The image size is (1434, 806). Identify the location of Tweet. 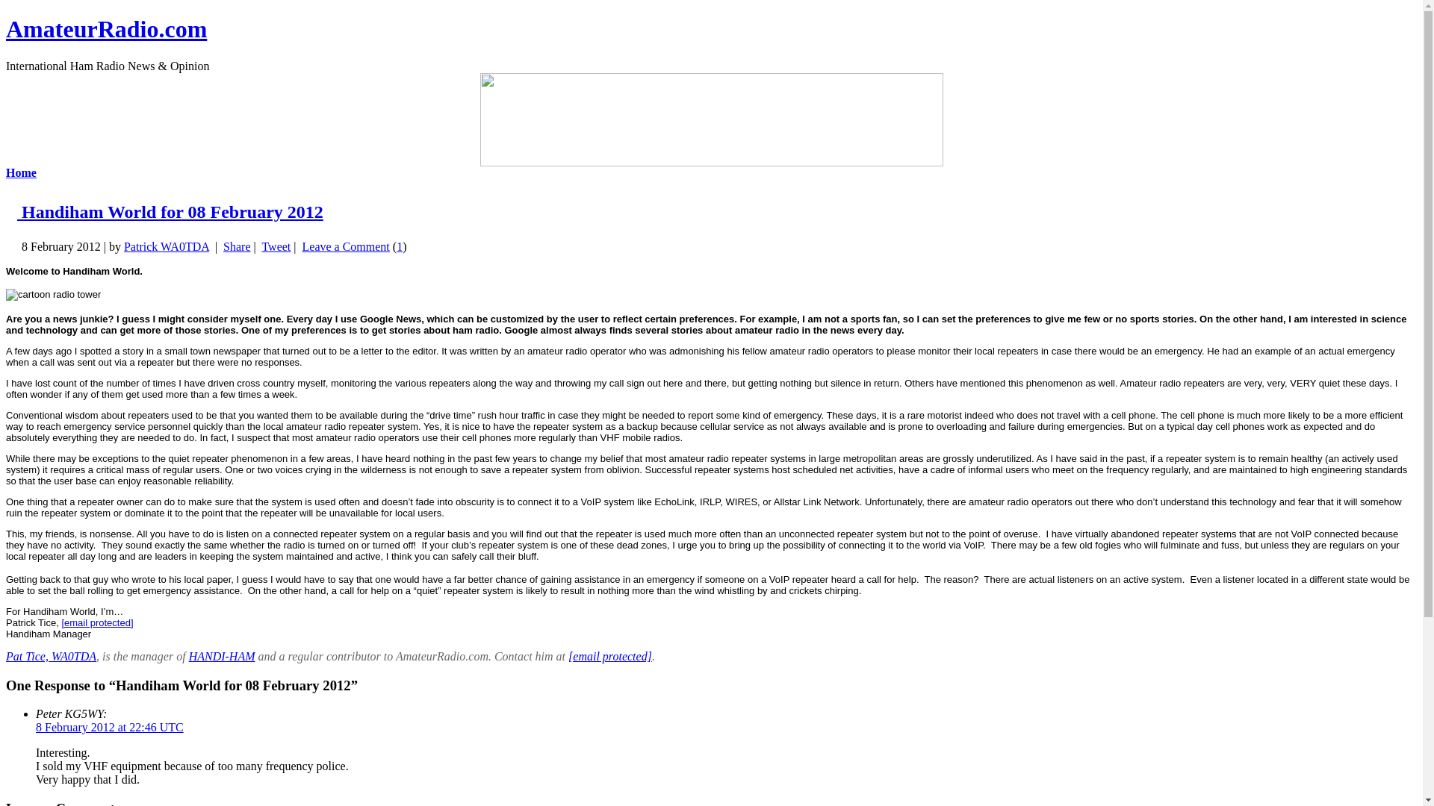
(276, 246).